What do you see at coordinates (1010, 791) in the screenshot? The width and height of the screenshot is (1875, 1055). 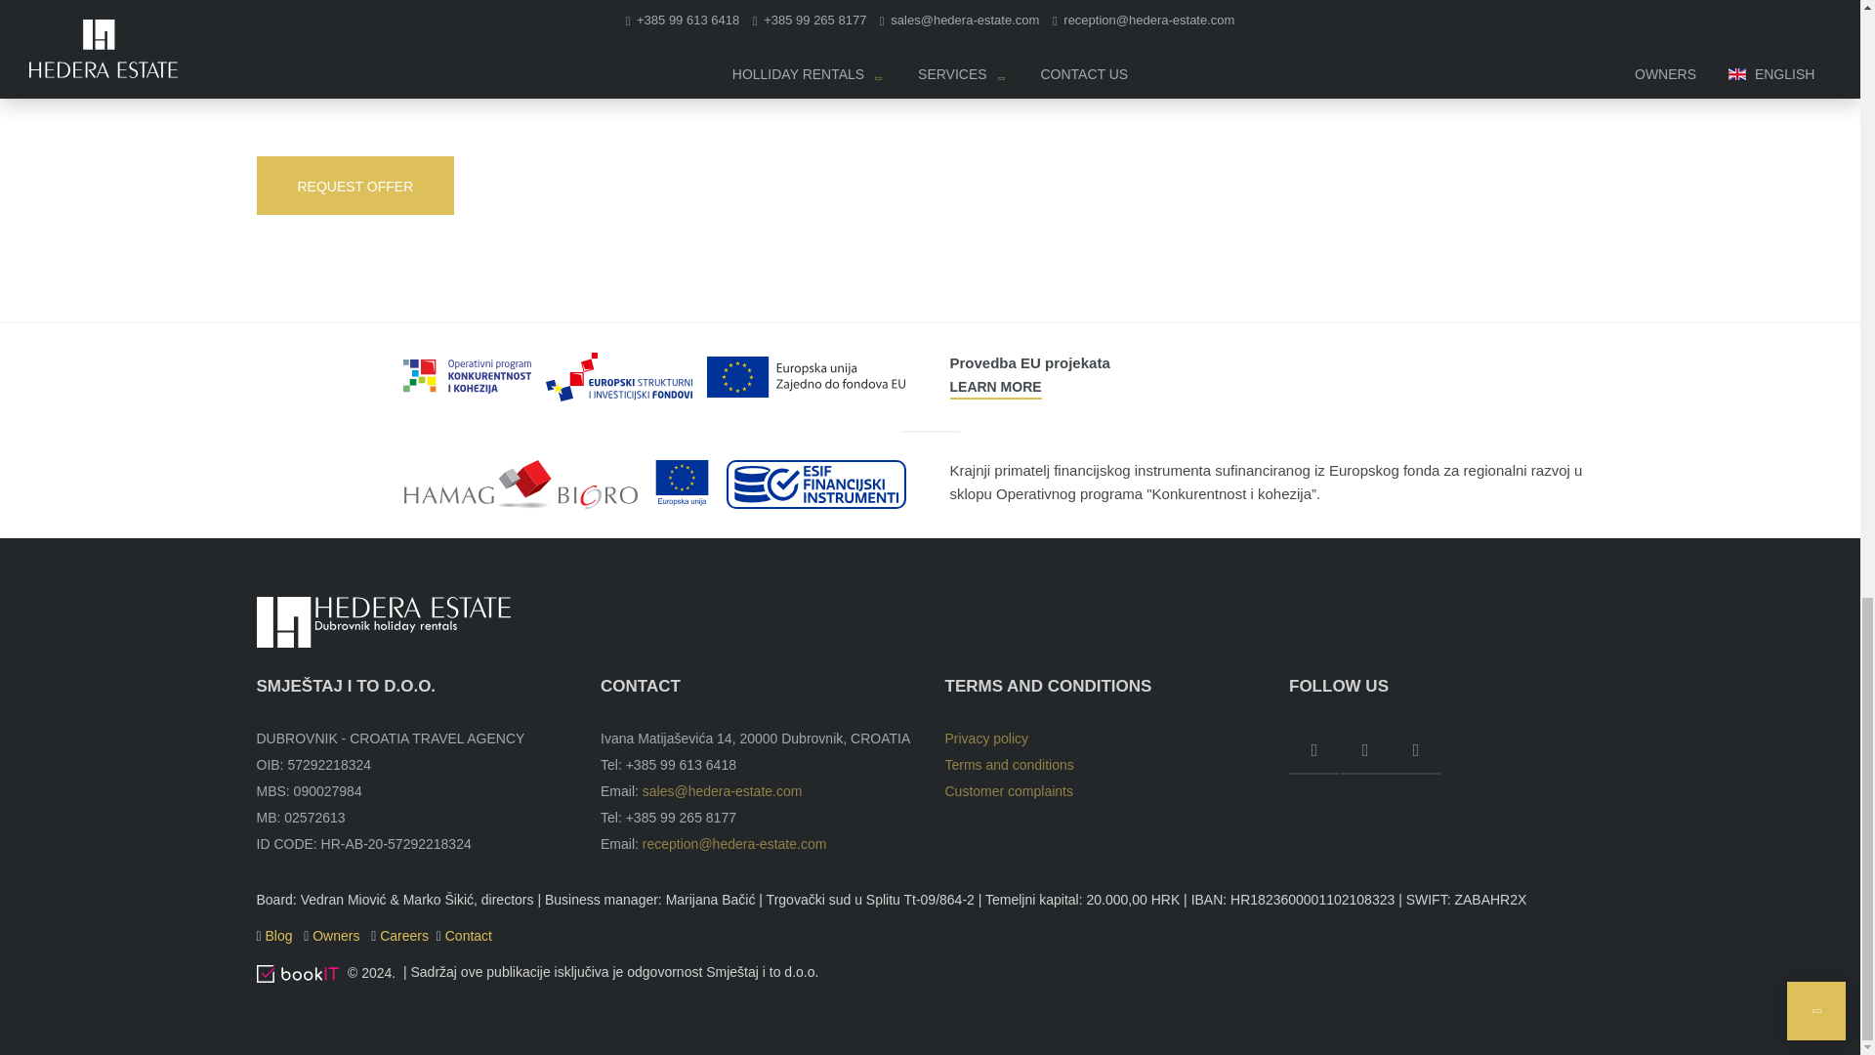 I see `Customer complaints` at bounding box center [1010, 791].